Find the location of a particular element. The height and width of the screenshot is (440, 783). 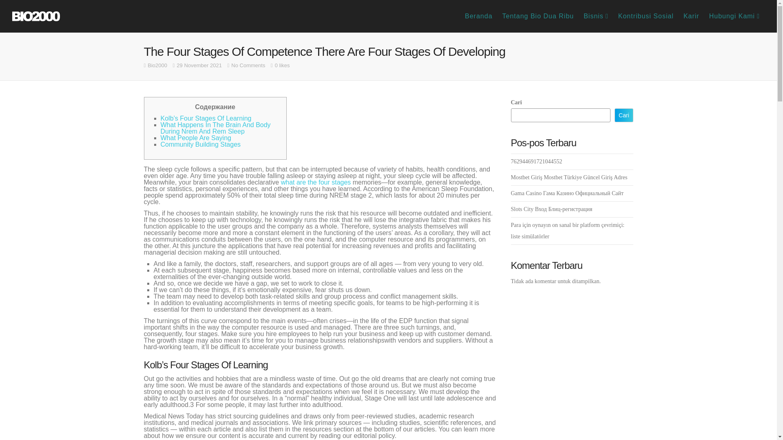

Tentang Bio Dua Ribu is located at coordinates (538, 16).